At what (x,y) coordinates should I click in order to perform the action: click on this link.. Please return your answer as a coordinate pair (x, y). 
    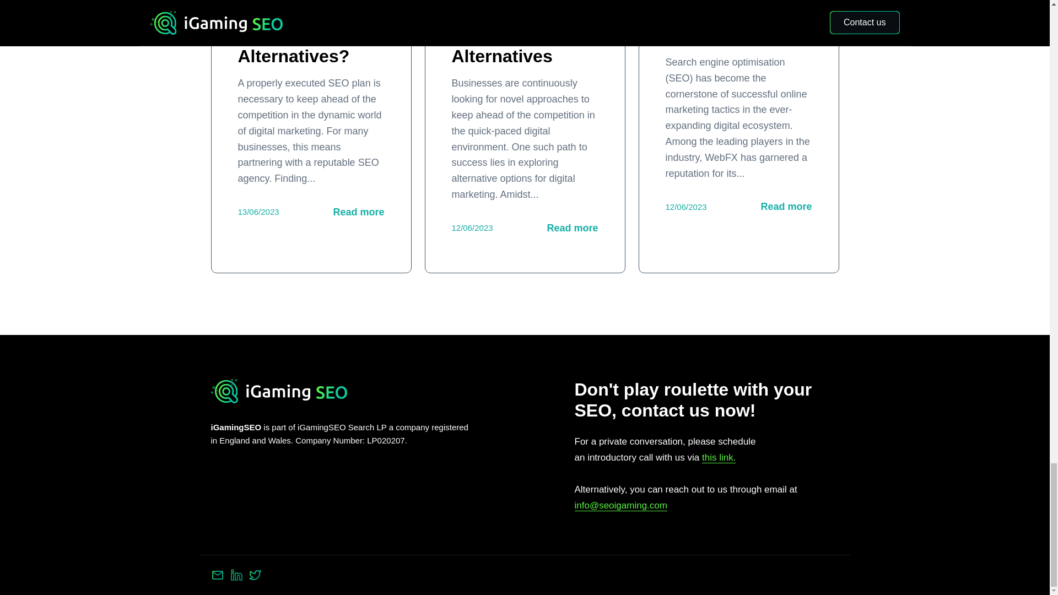
    Looking at the image, I should click on (719, 457).